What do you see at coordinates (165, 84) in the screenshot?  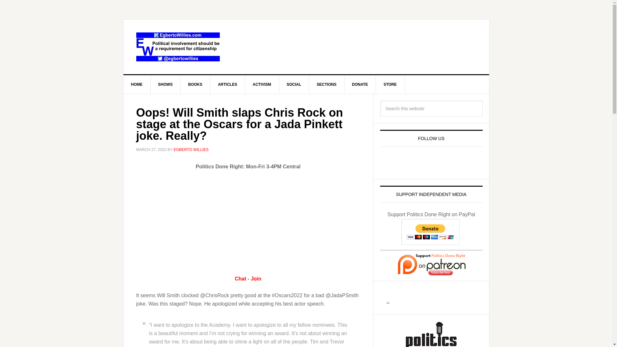 I see `SHOWS` at bounding box center [165, 84].